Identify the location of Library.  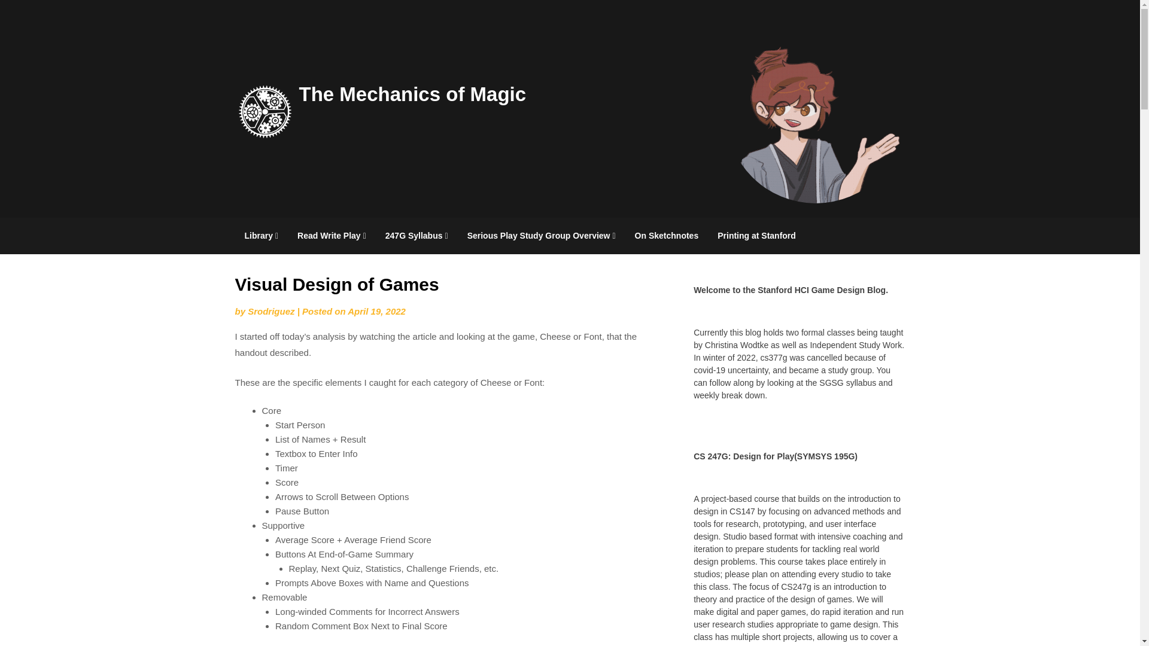
(261, 236).